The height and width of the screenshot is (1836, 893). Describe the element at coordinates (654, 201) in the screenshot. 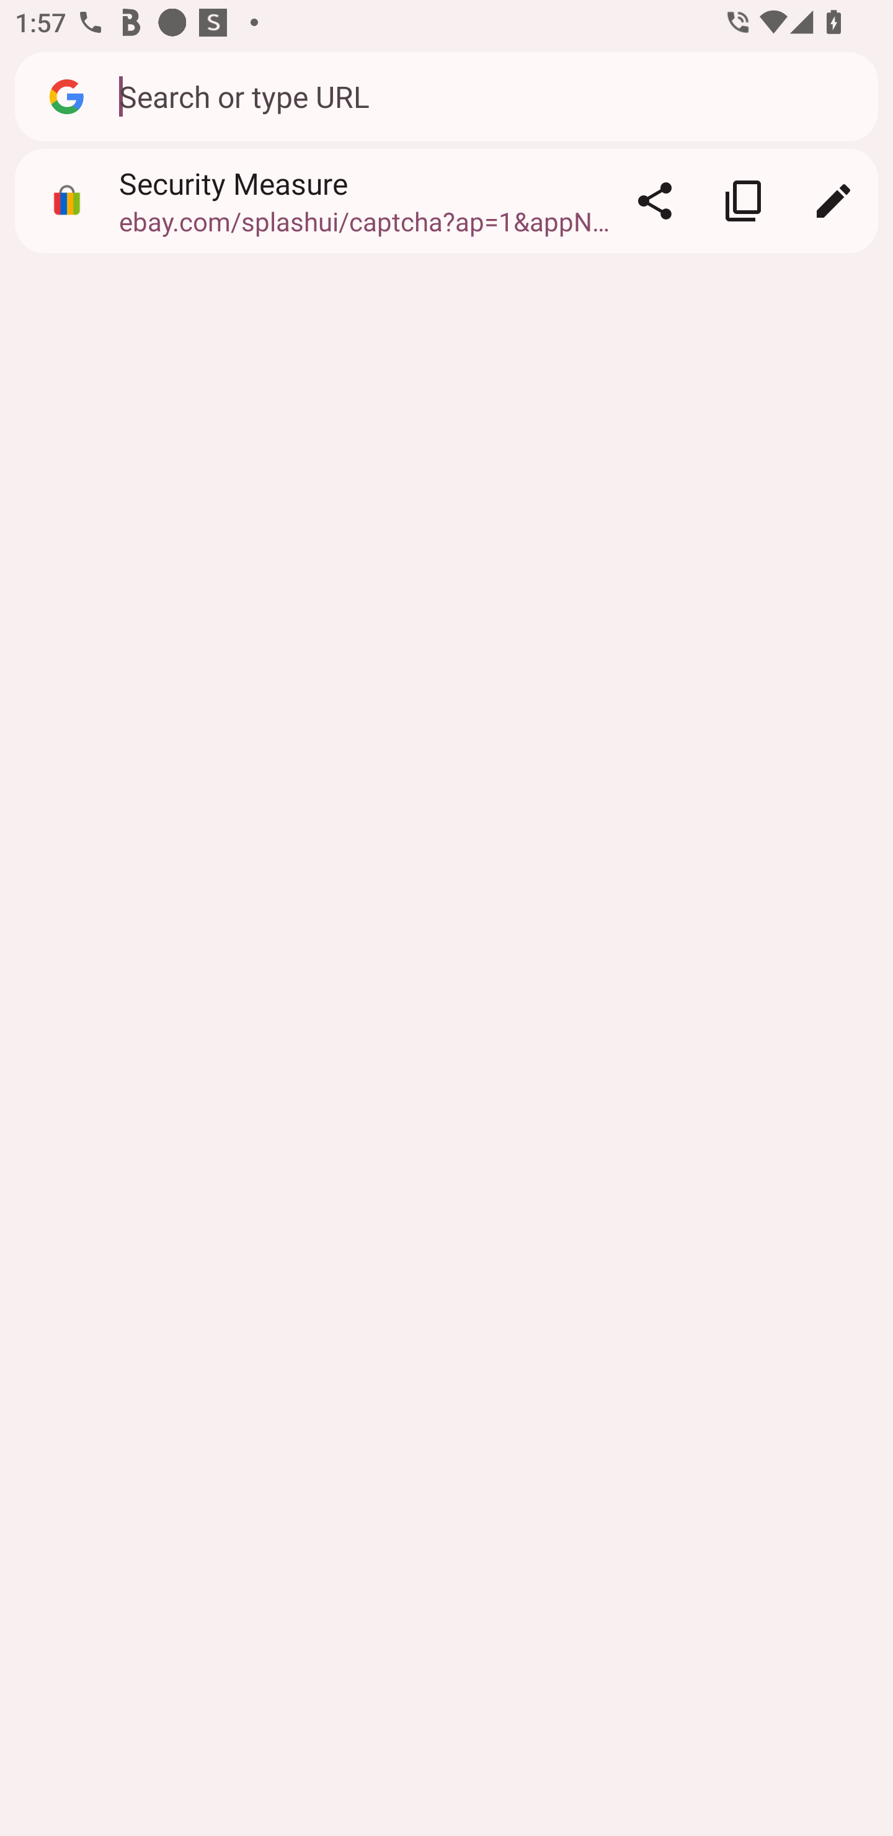

I see `Share…` at that location.